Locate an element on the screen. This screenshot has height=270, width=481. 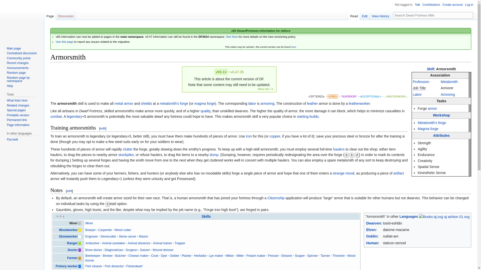
Dwarf Fortress Wiki talk:Versions is located at coordinates (64, 41).